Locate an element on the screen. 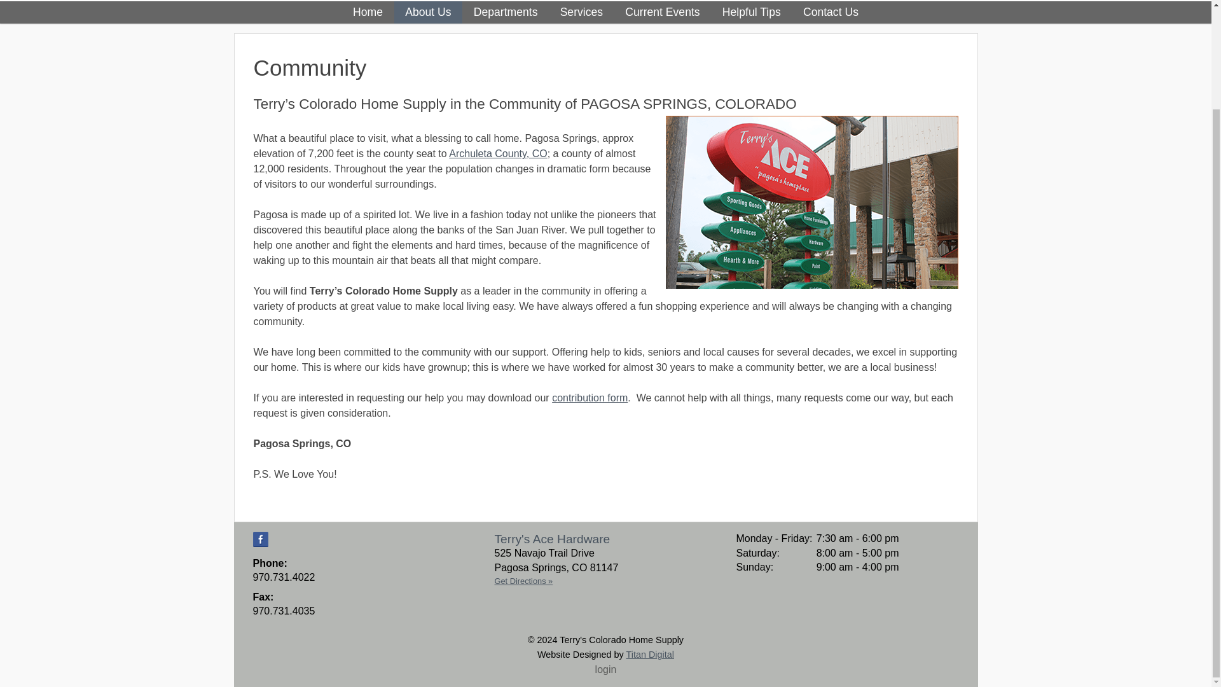 The image size is (1221, 687). Departments is located at coordinates (505, 12).